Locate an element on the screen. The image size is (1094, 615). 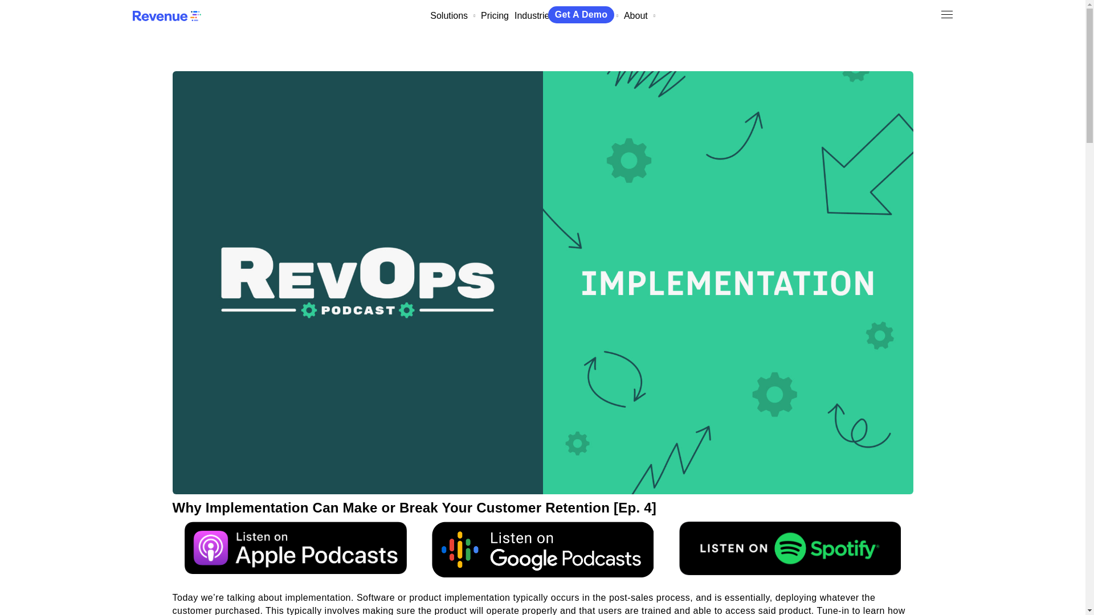
Get A Demo is located at coordinates (581, 14).